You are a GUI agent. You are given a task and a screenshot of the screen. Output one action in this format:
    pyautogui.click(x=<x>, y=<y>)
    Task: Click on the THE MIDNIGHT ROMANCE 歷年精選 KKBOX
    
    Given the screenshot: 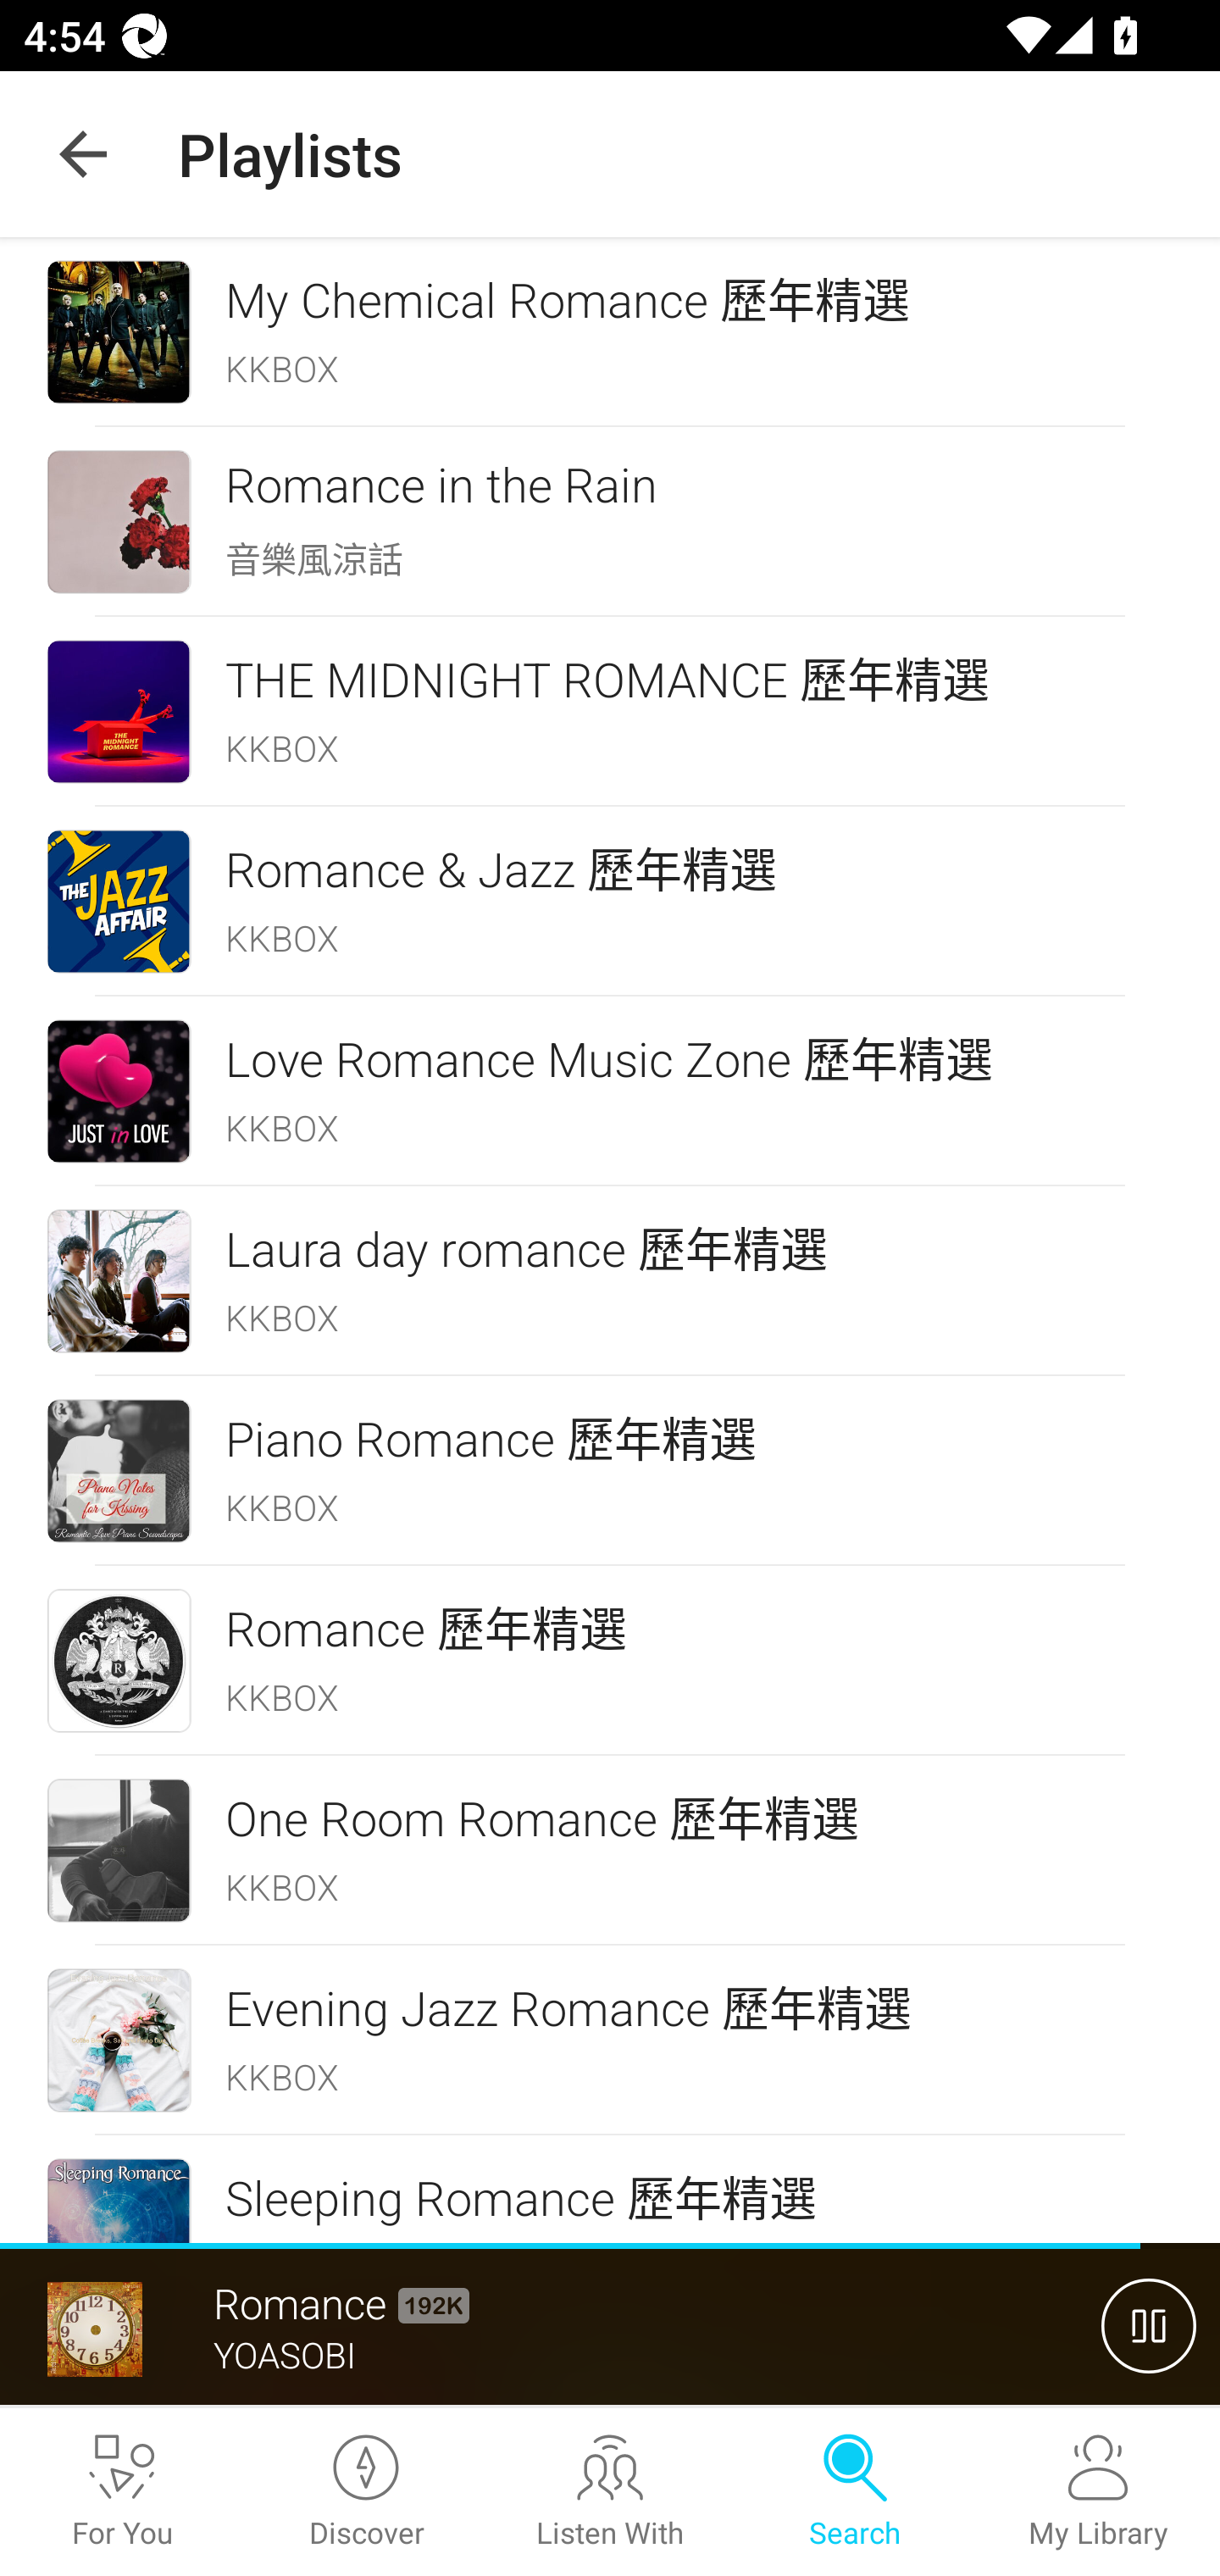 What is the action you would take?
    pyautogui.click(x=610, y=710)
    